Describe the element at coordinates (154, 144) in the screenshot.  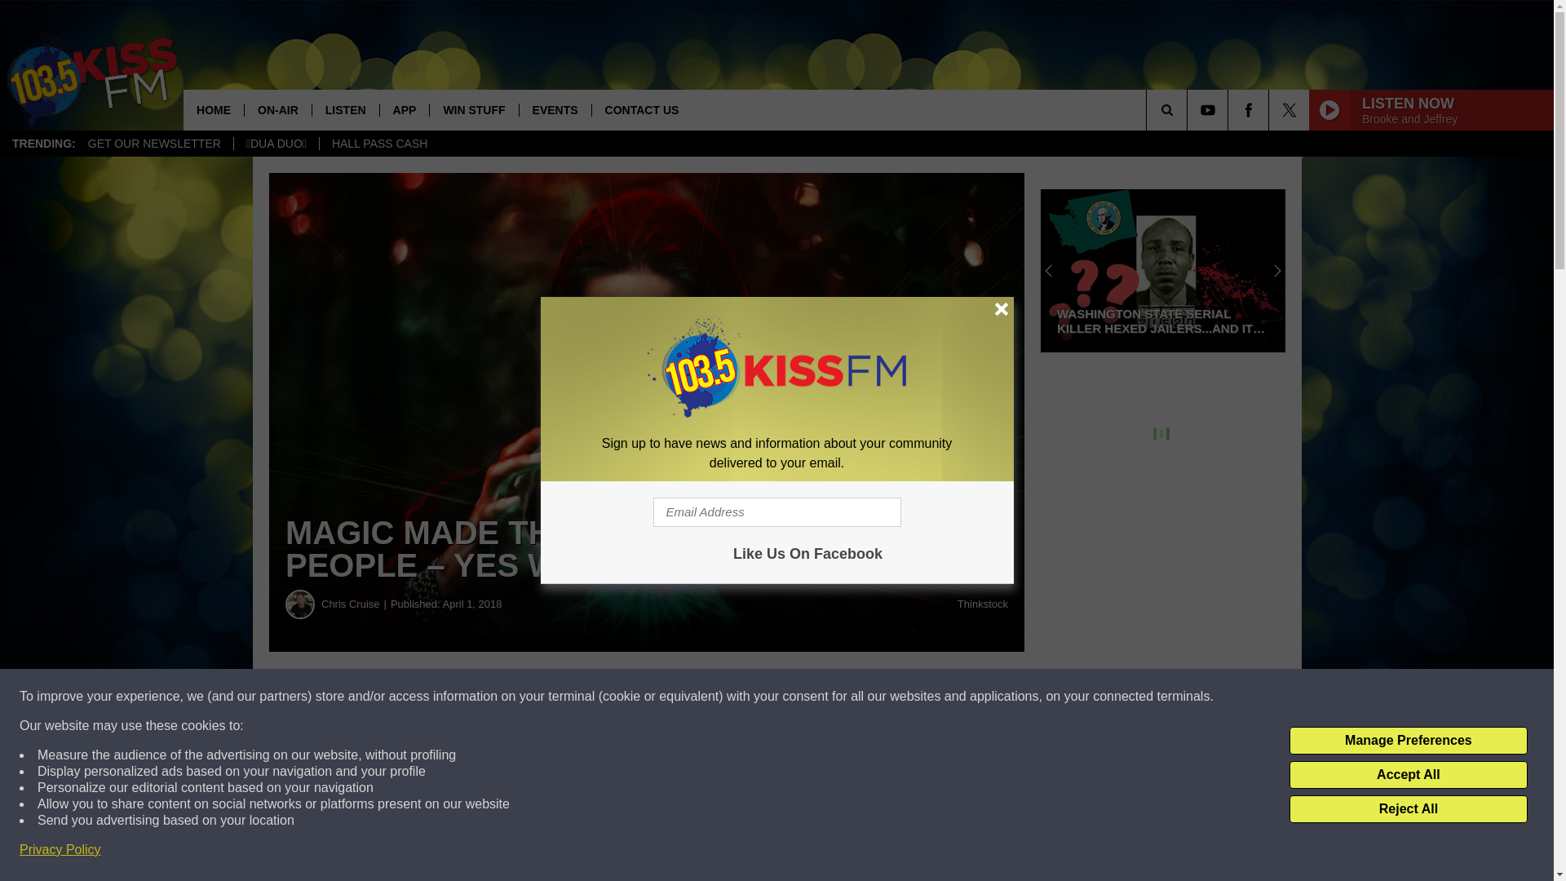
I see `GET OUR NEWSLETTER` at that location.